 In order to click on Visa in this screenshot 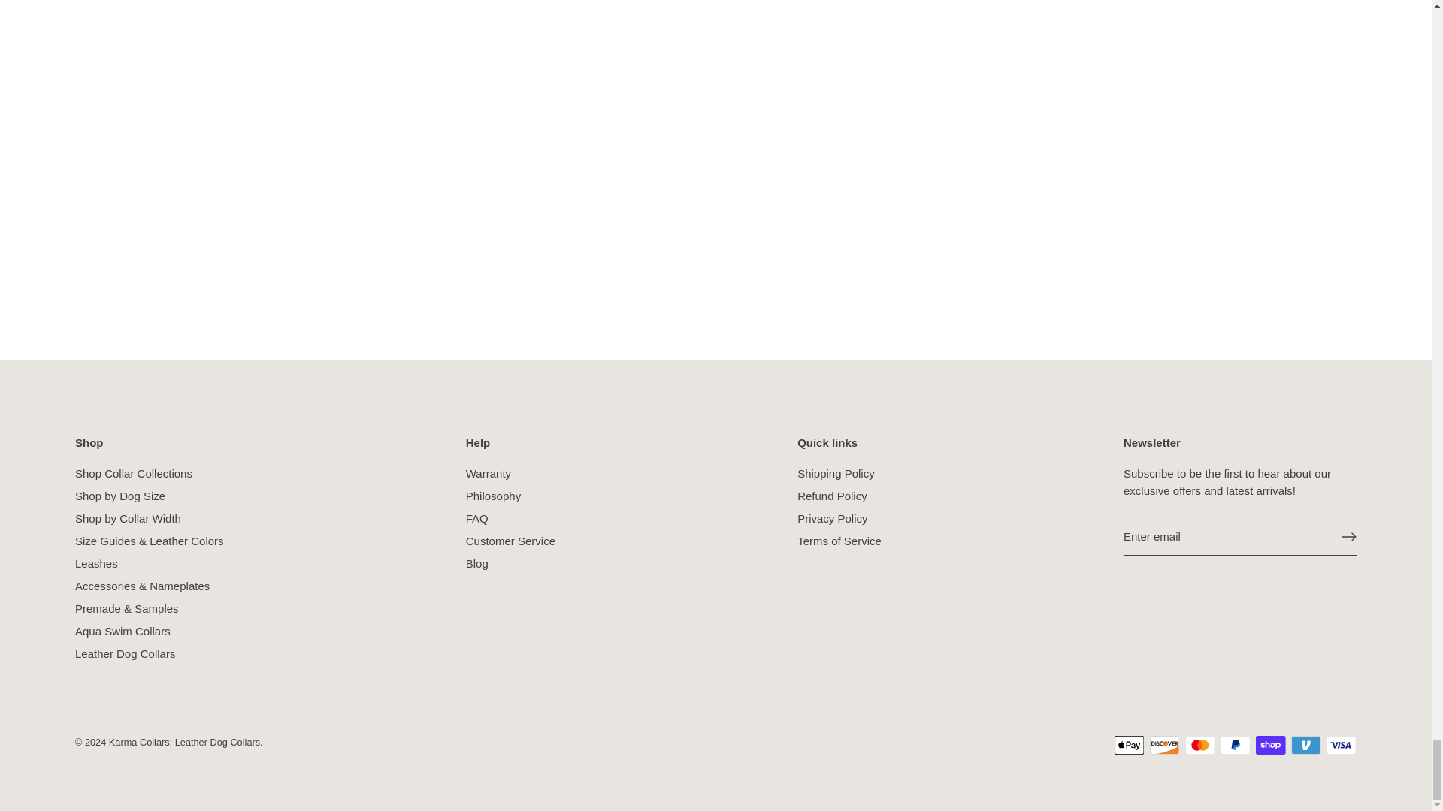, I will do `click(1341, 745)`.